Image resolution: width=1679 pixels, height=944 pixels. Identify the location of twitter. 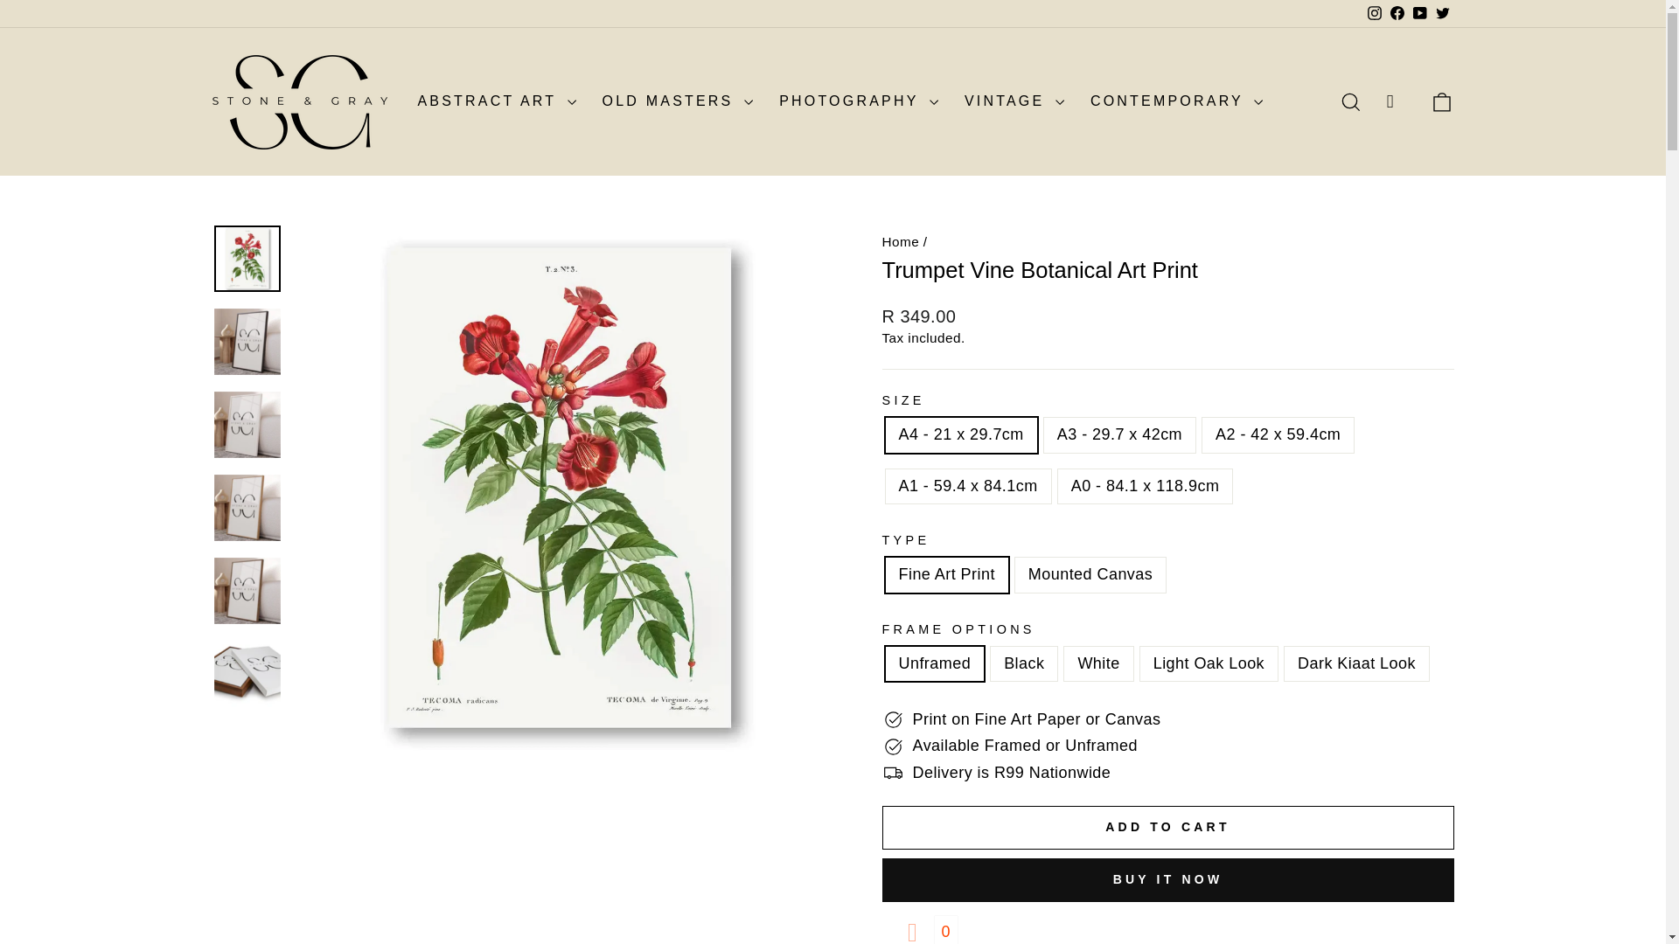
(1443, 12).